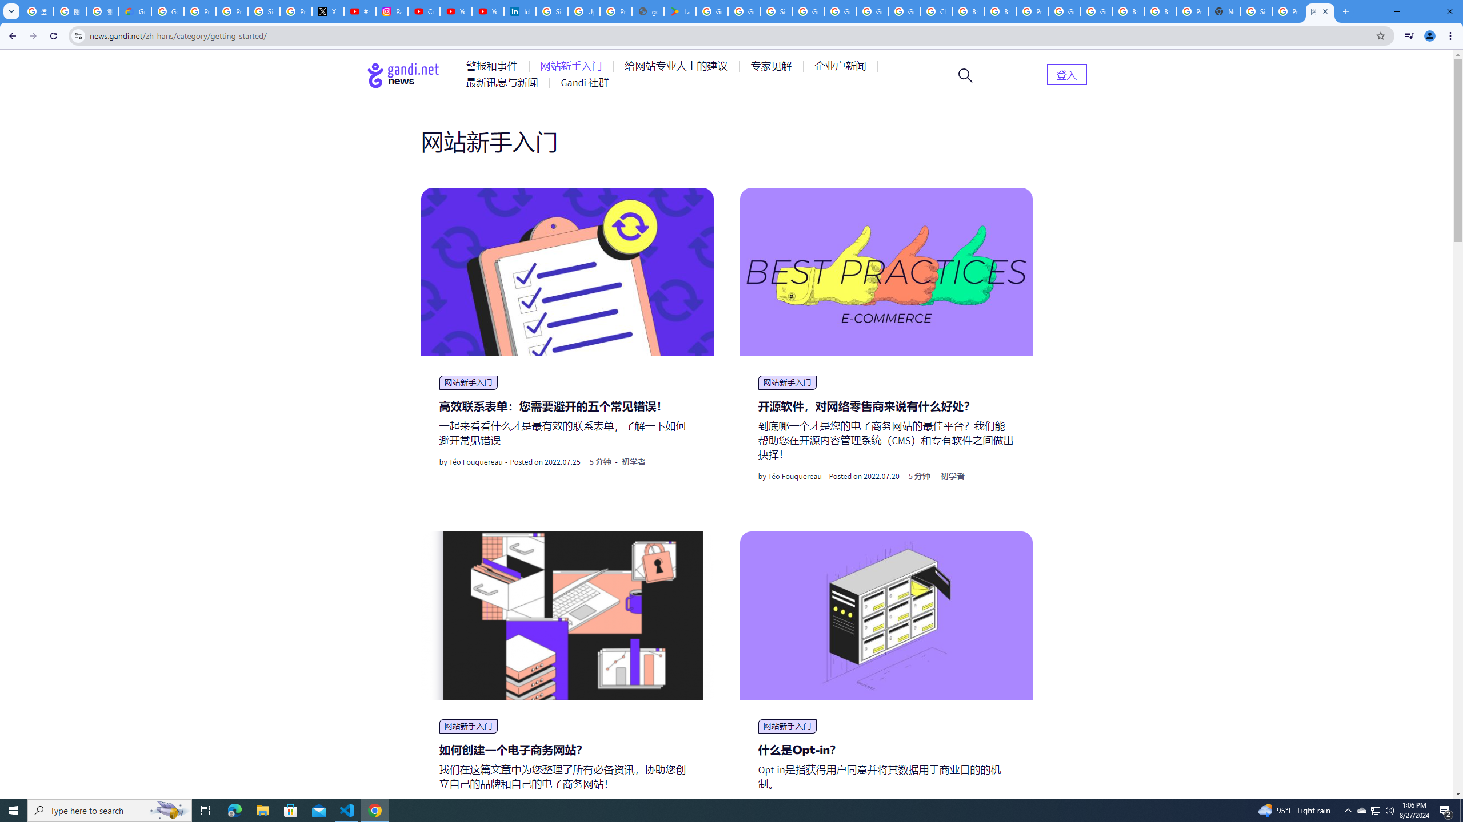  Describe the element at coordinates (744, 11) in the screenshot. I see `Google Workspace - Specific Terms` at that location.